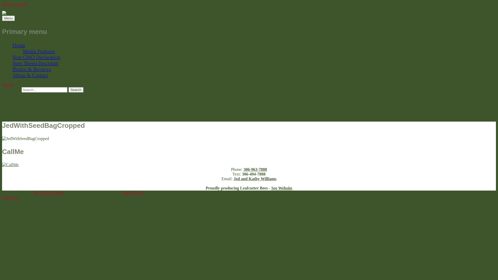 This screenshot has width=498, height=280. Describe the element at coordinates (36, 57) in the screenshot. I see `Non GMO Declaration` at that location.